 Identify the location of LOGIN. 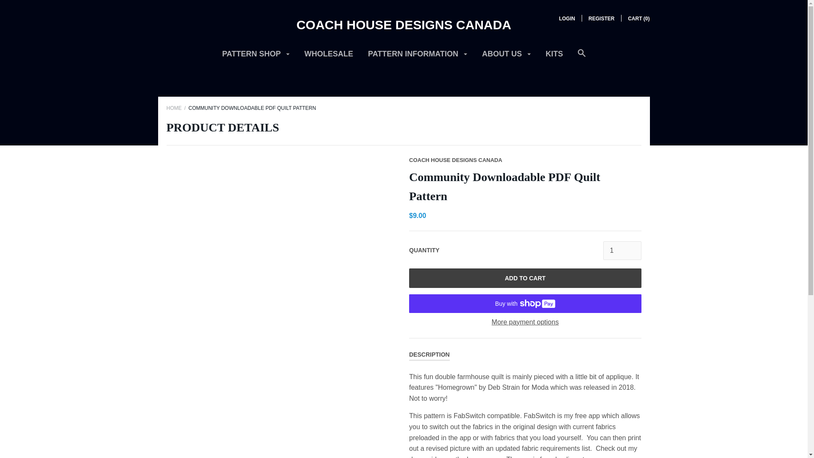
(566, 18).